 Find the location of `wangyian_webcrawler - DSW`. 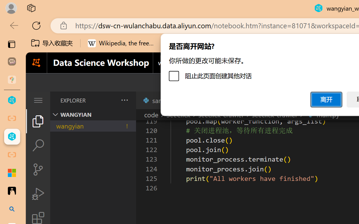

wangyian_webcrawler - DSW is located at coordinates (12, 137).